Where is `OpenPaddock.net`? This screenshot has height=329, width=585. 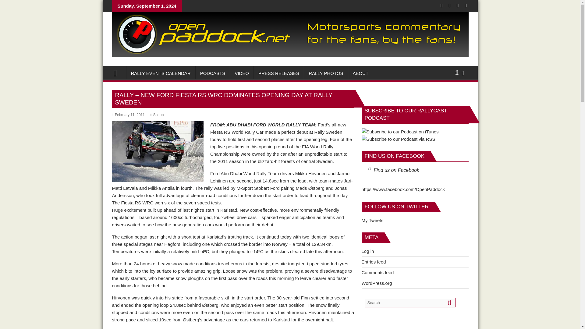 OpenPaddock.net is located at coordinates (290, 55).